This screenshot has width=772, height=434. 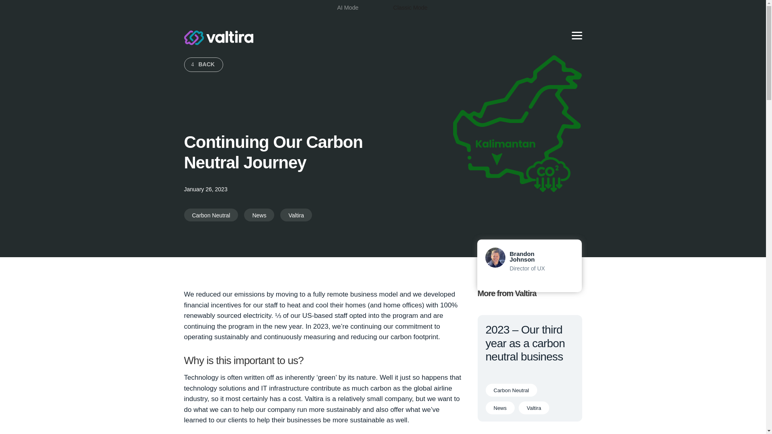 What do you see at coordinates (511, 390) in the screenshot?
I see `Carbon Neutral` at bounding box center [511, 390].